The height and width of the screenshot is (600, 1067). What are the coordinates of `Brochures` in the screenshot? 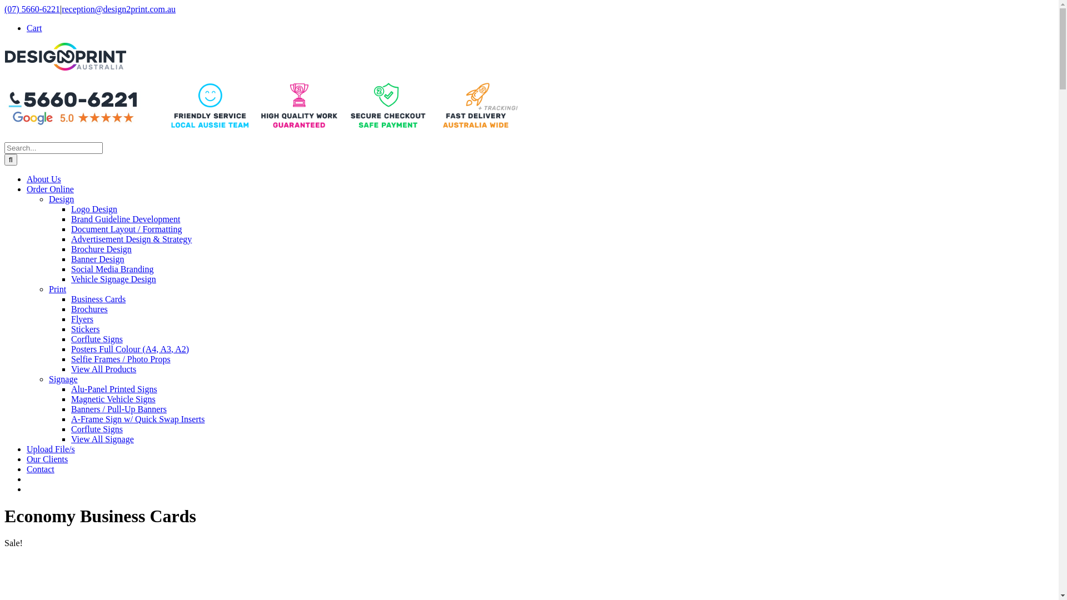 It's located at (89, 309).